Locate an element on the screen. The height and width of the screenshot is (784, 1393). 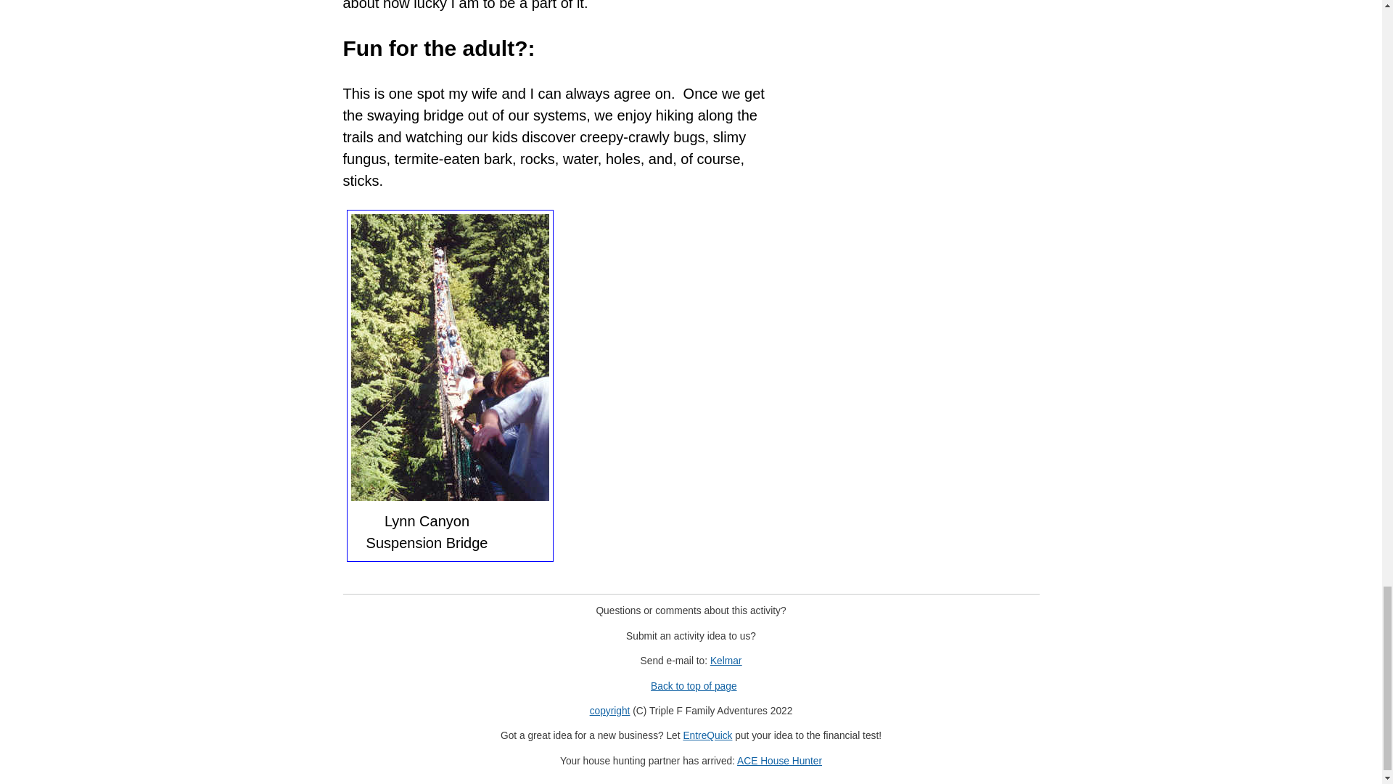
EntreQuick is located at coordinates (707, 735).